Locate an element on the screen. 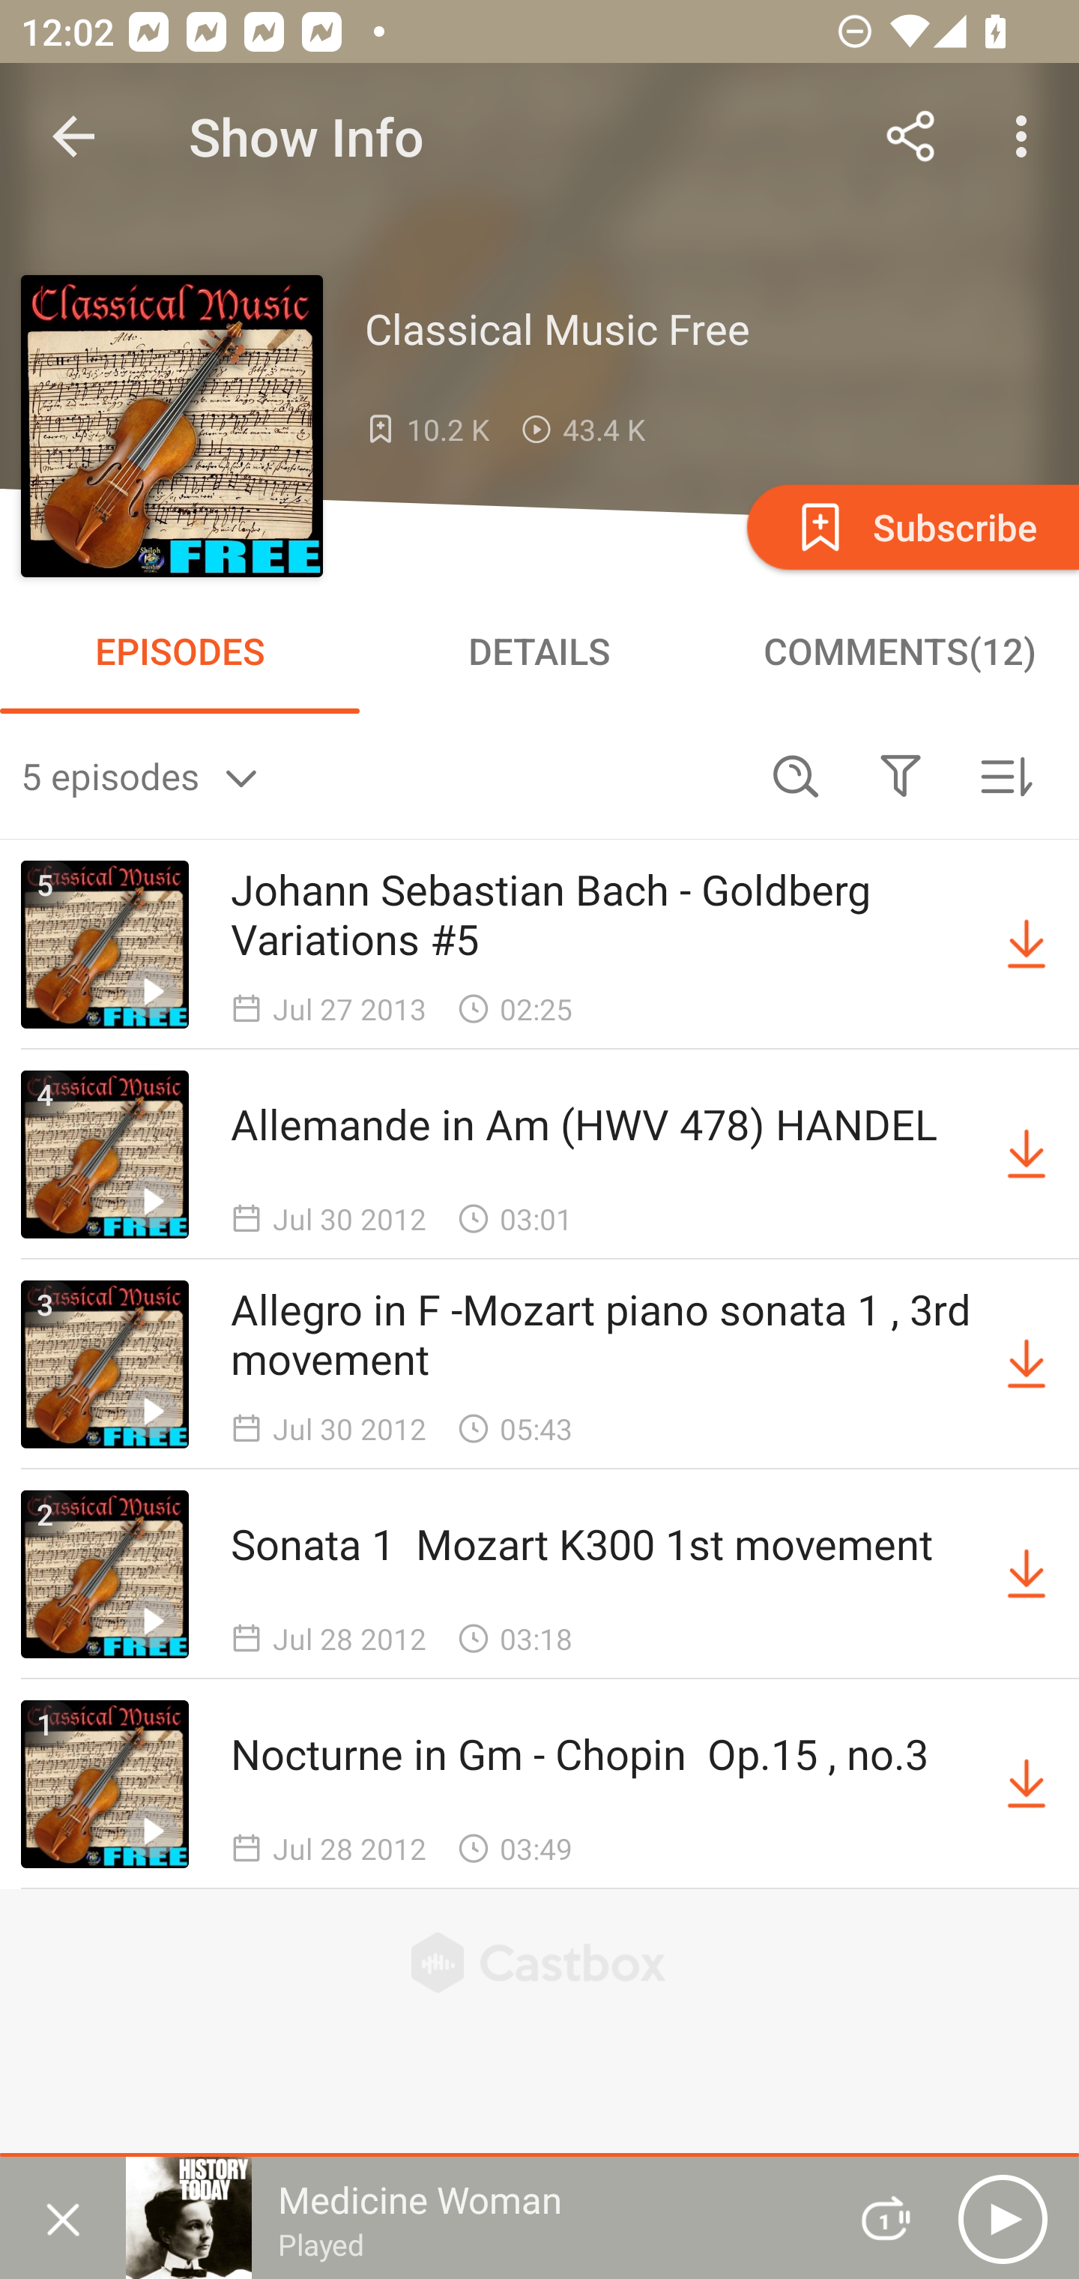  Download is located at coordinates (1027, 1574).